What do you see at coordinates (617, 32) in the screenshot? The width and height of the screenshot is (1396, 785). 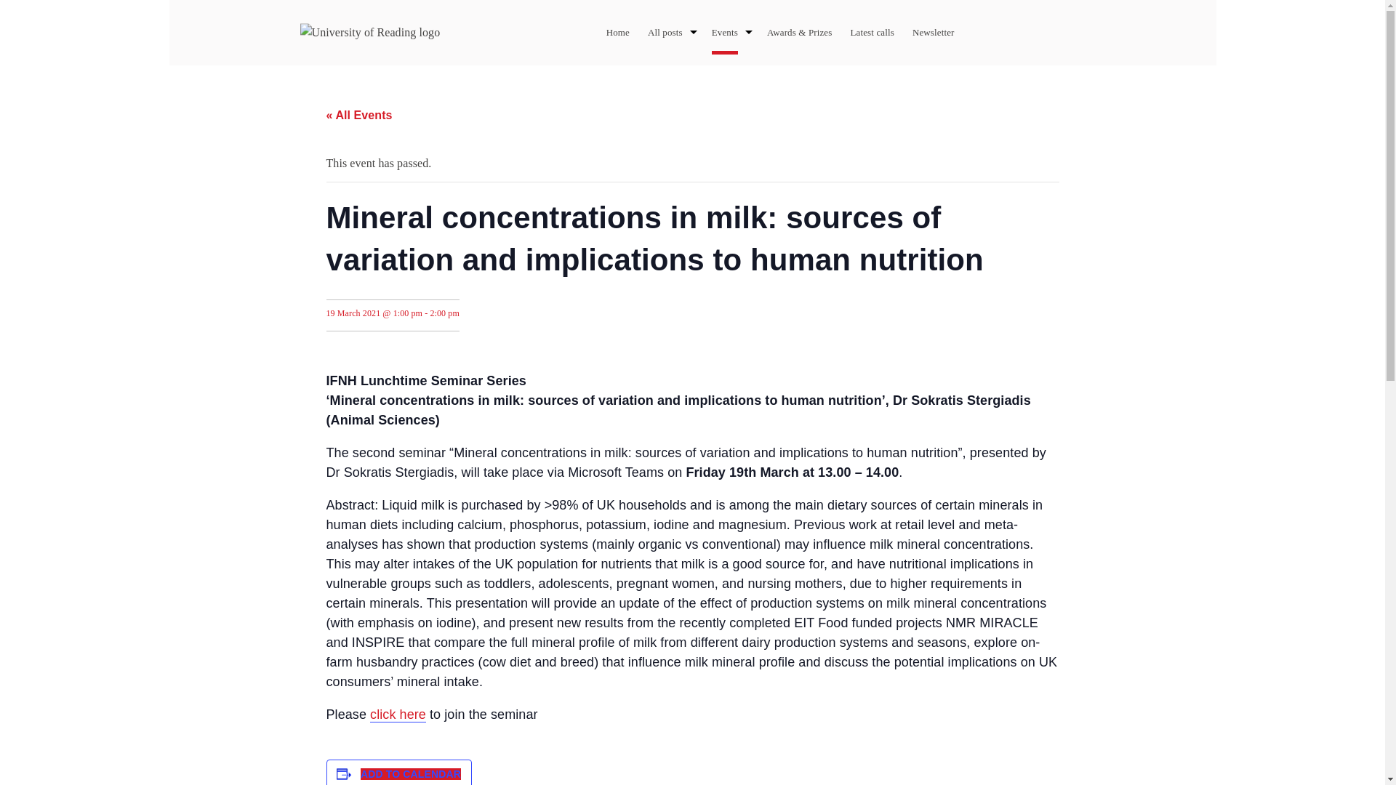 I see `Home` at bounding box center [617, 32].